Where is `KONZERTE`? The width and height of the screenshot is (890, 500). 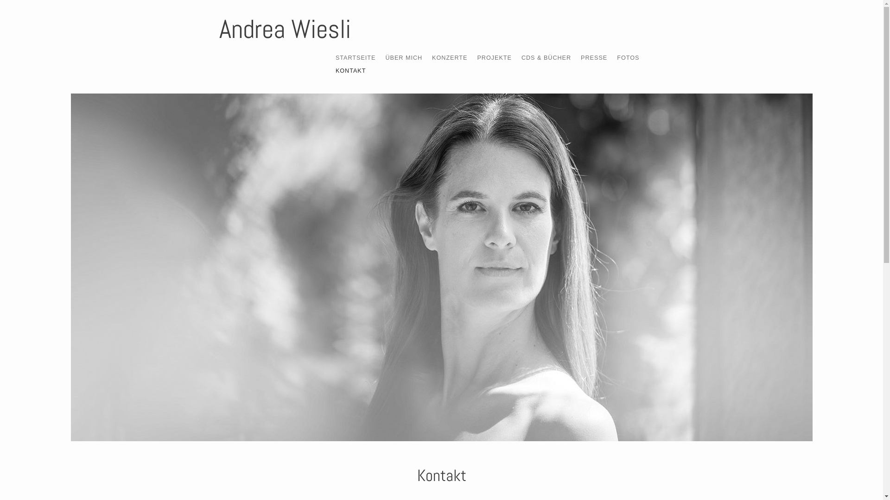
KONZERTE is located at coordinates (450, 58).